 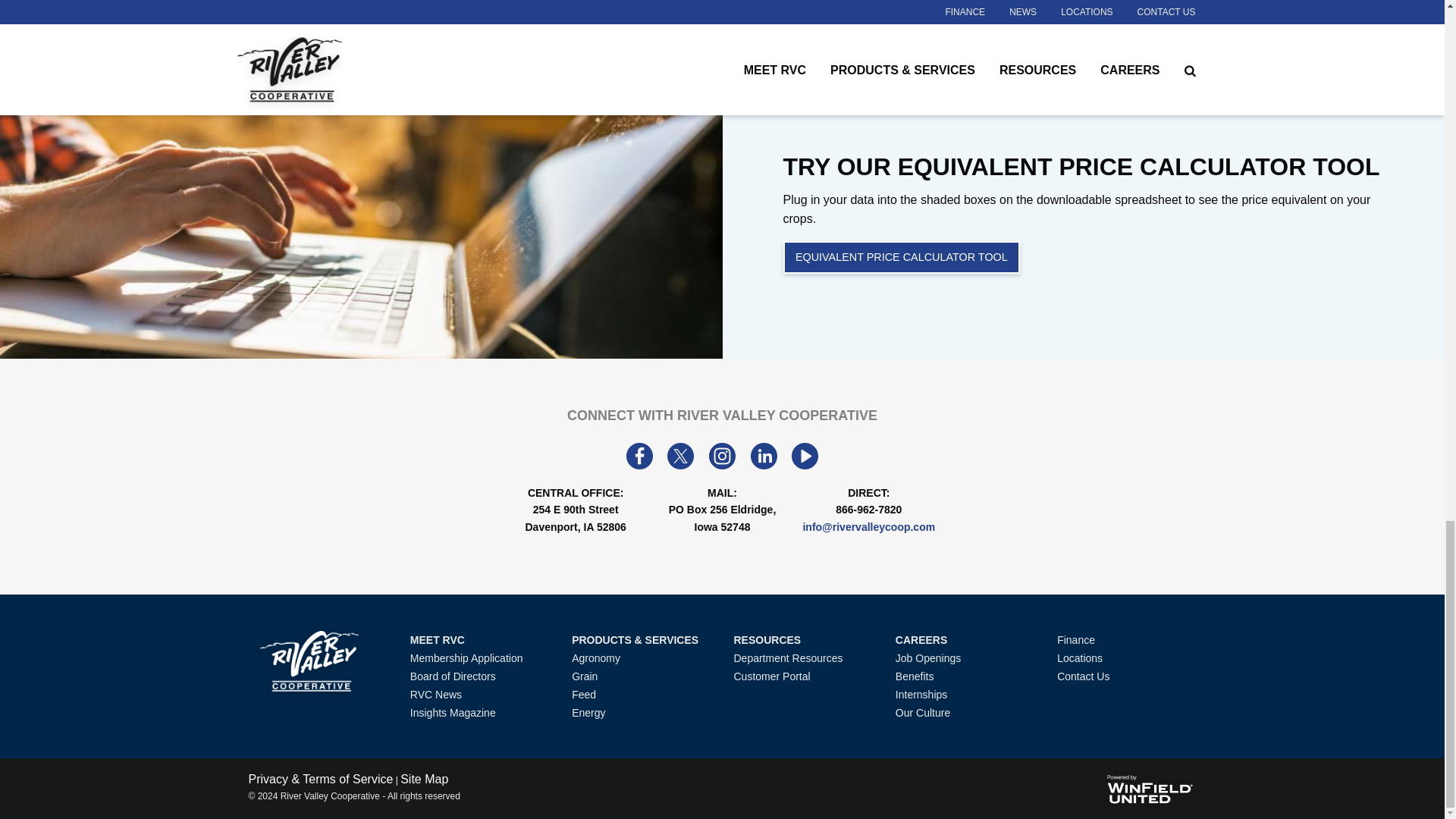 I want to click on insights-magazine, so click(x=453, y=713).